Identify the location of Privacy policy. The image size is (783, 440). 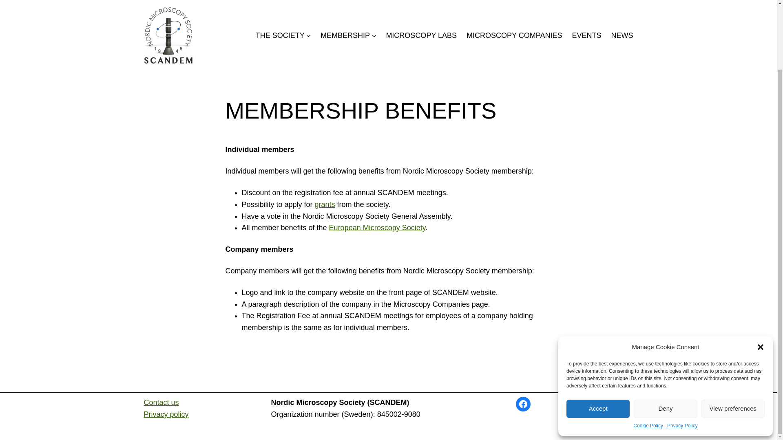
(166, 414).